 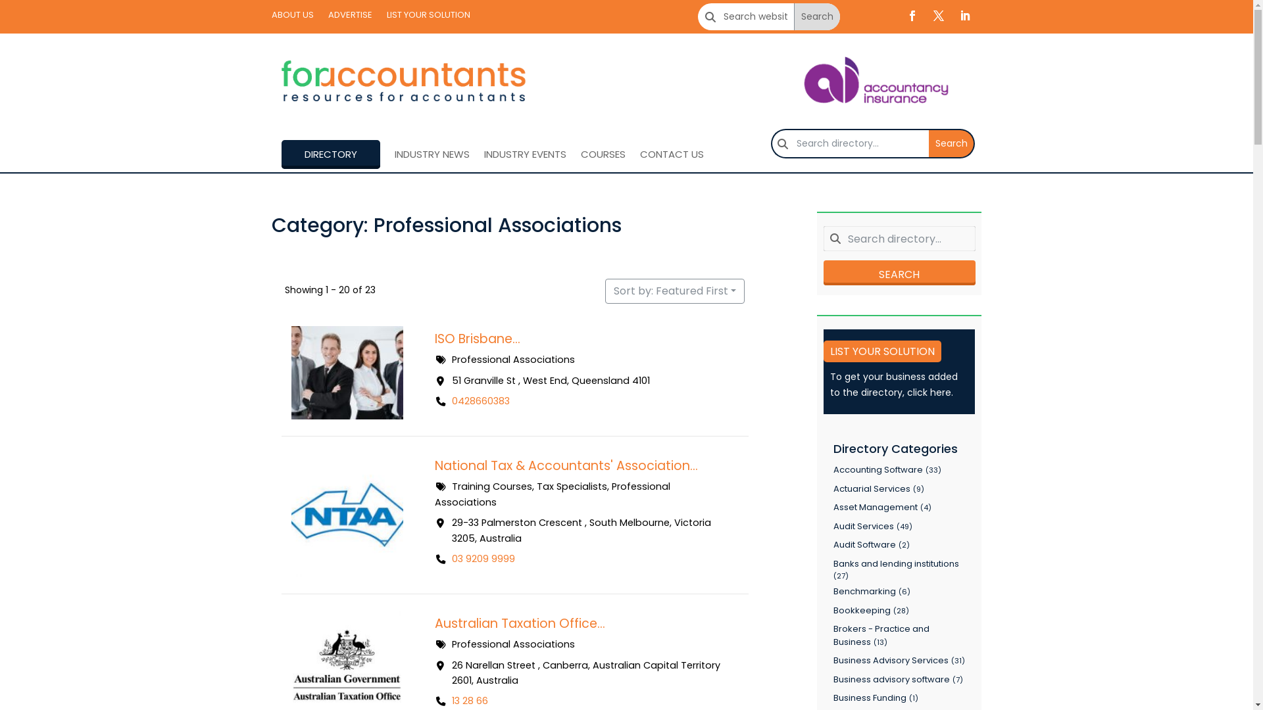 I want to click on Accounting Software, so click(x=878, y=469).